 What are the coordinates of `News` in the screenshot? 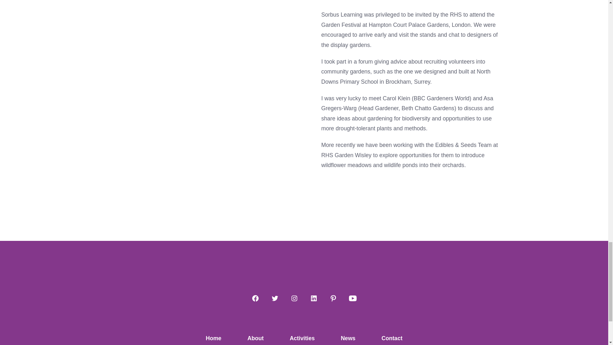 It's located at (348, 338).